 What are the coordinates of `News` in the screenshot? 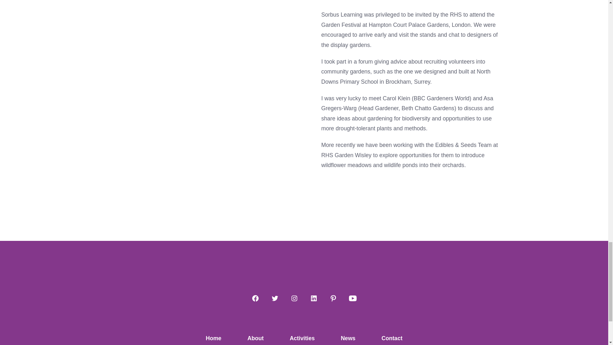 It's located at (348, 338).